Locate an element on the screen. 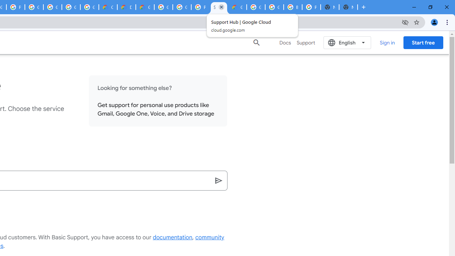 This screenshot has width=455, height=256. Support Hub | Google Cloud is located at coordinates (219, 7).